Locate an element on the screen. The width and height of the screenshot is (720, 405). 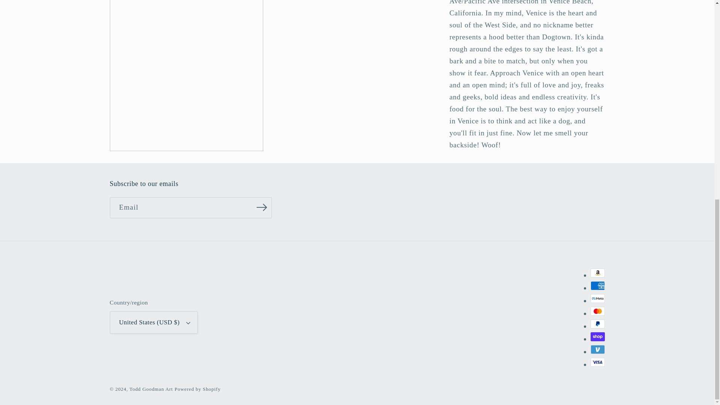
American Express is located at coordinates (597, 286).